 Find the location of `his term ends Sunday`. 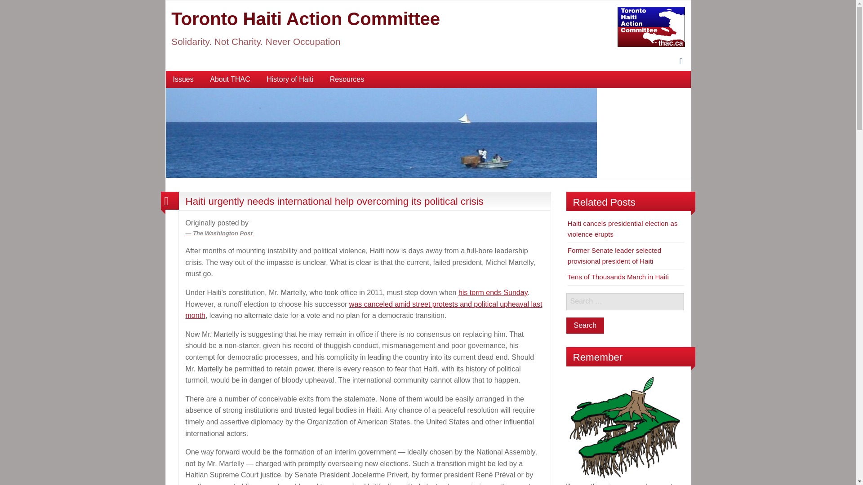

his term ends Sunday is located at coordinates (493, 292).